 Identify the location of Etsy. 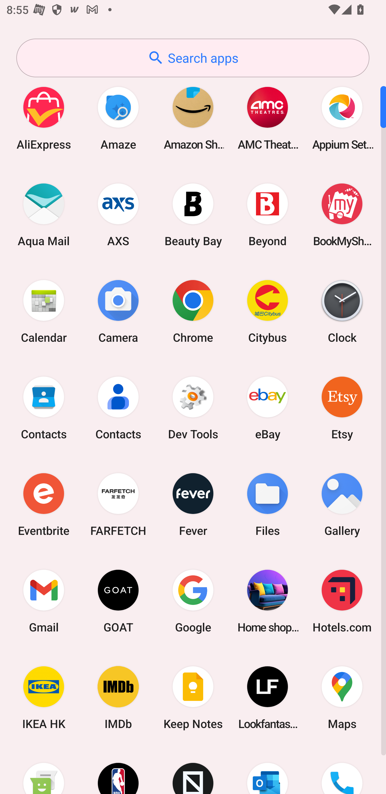
(342, 408).